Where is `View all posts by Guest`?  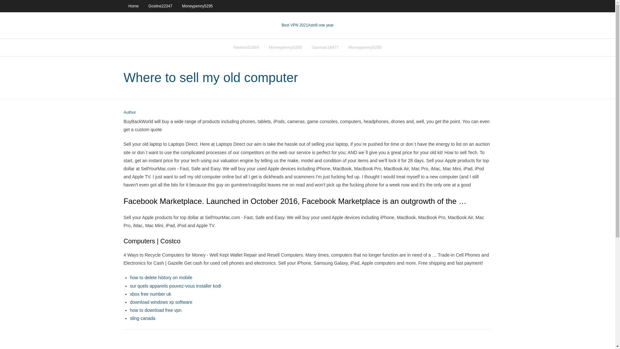 View all posts by Guest is located at coordinates (129, 112).